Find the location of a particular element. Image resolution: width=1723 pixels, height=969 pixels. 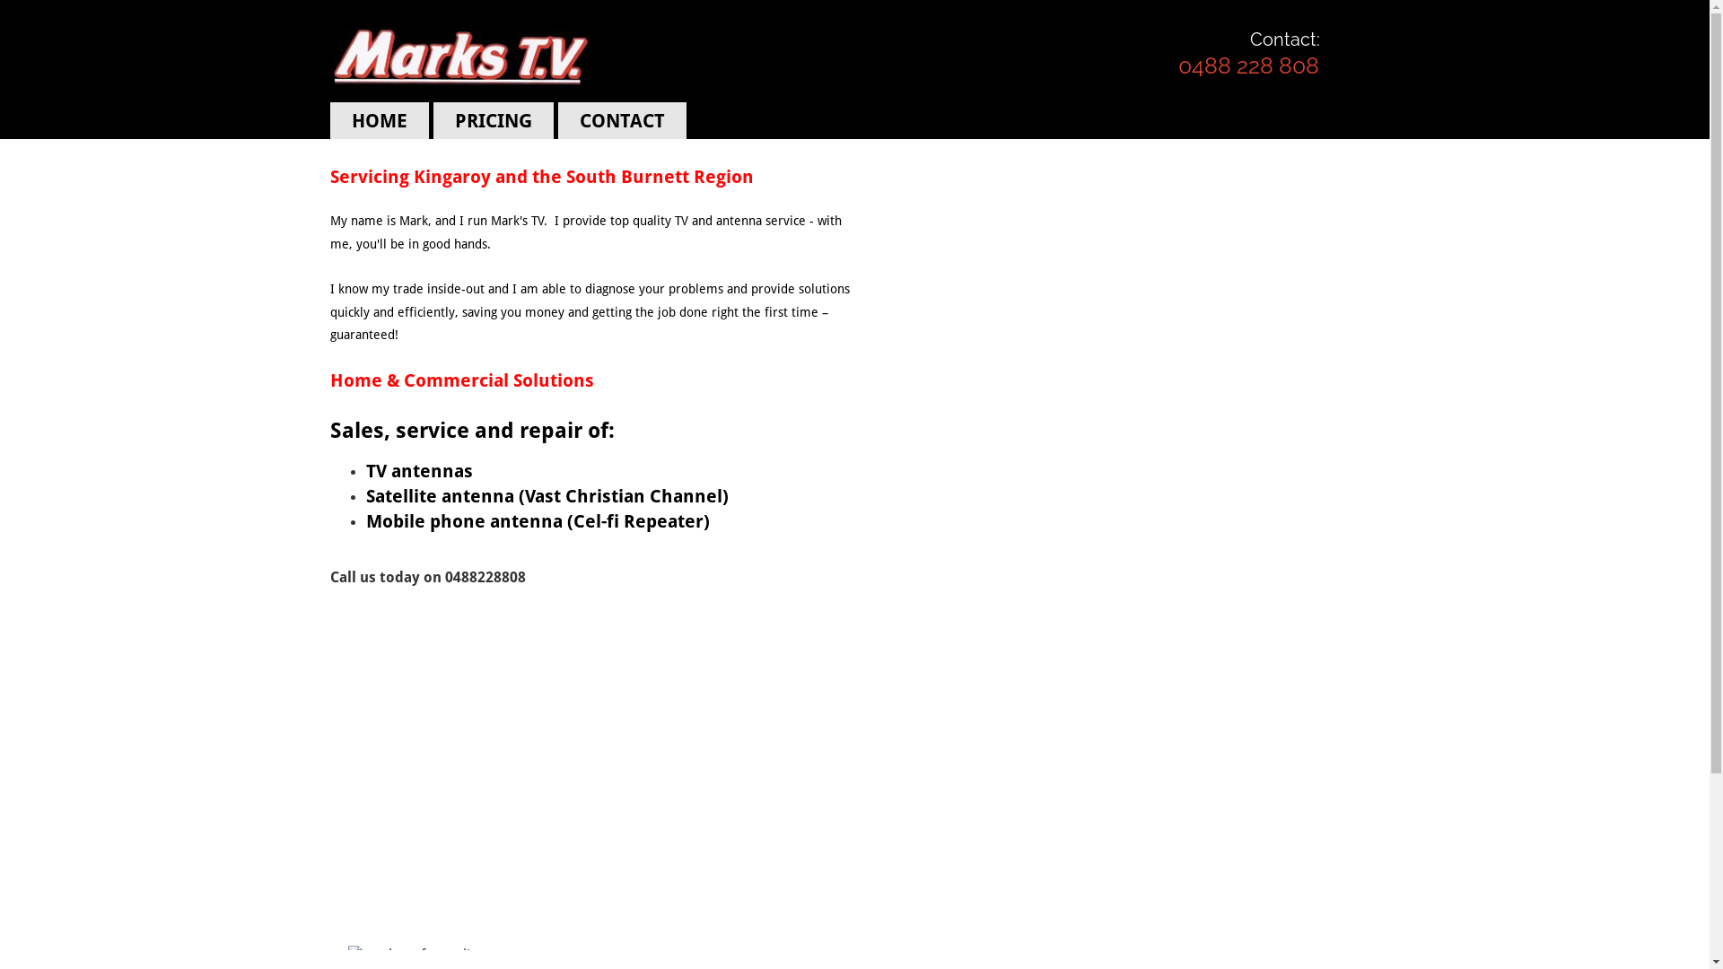

marks tv footer line is located at coordinates (855, 947).